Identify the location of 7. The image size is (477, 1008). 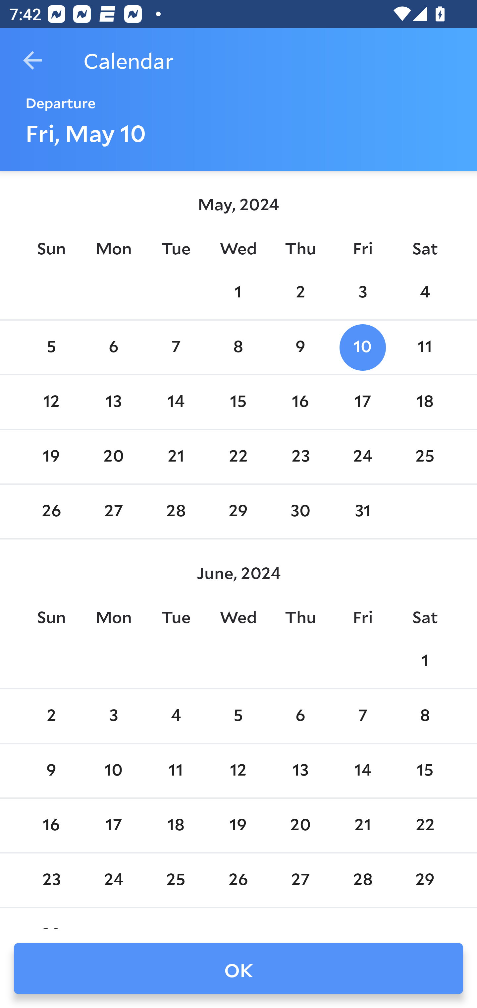
(362, 717).